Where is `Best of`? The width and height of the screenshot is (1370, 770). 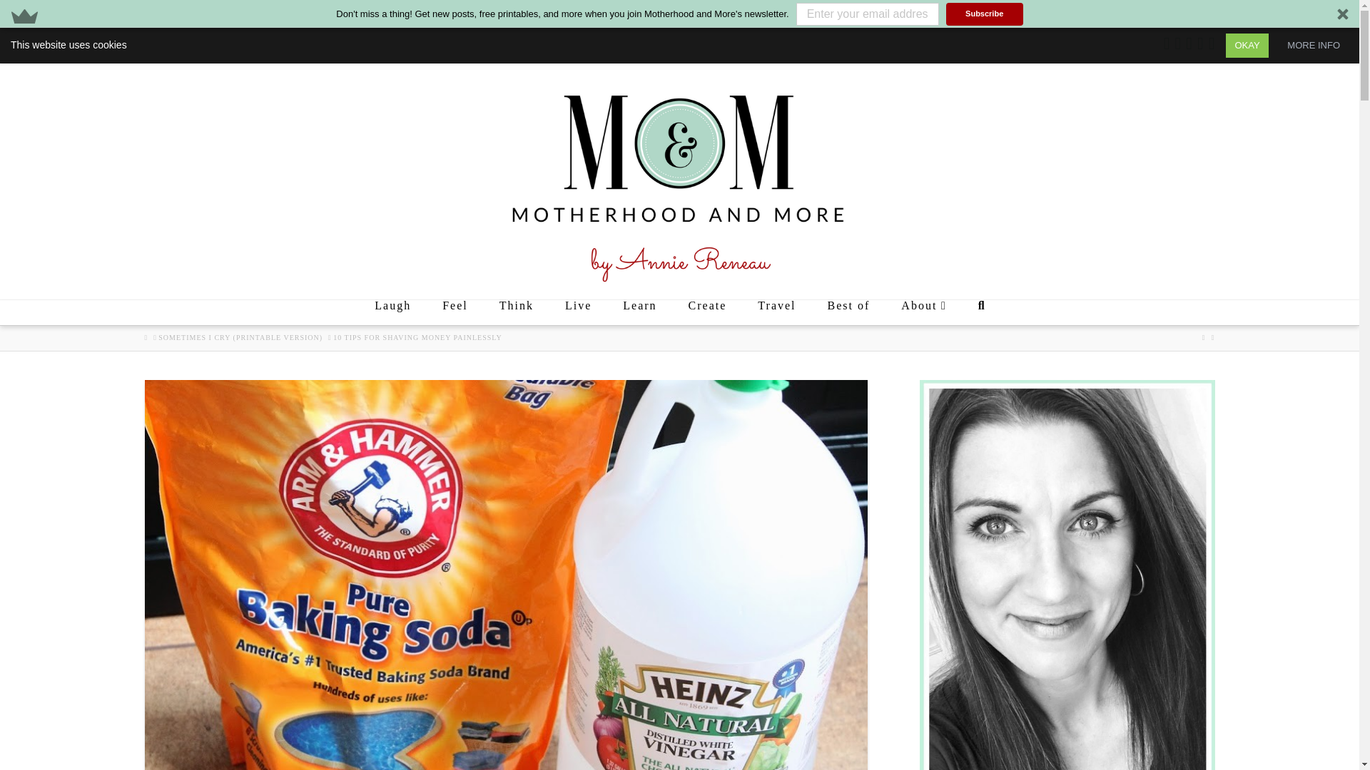
Best of is located at coordinates (848, 312).